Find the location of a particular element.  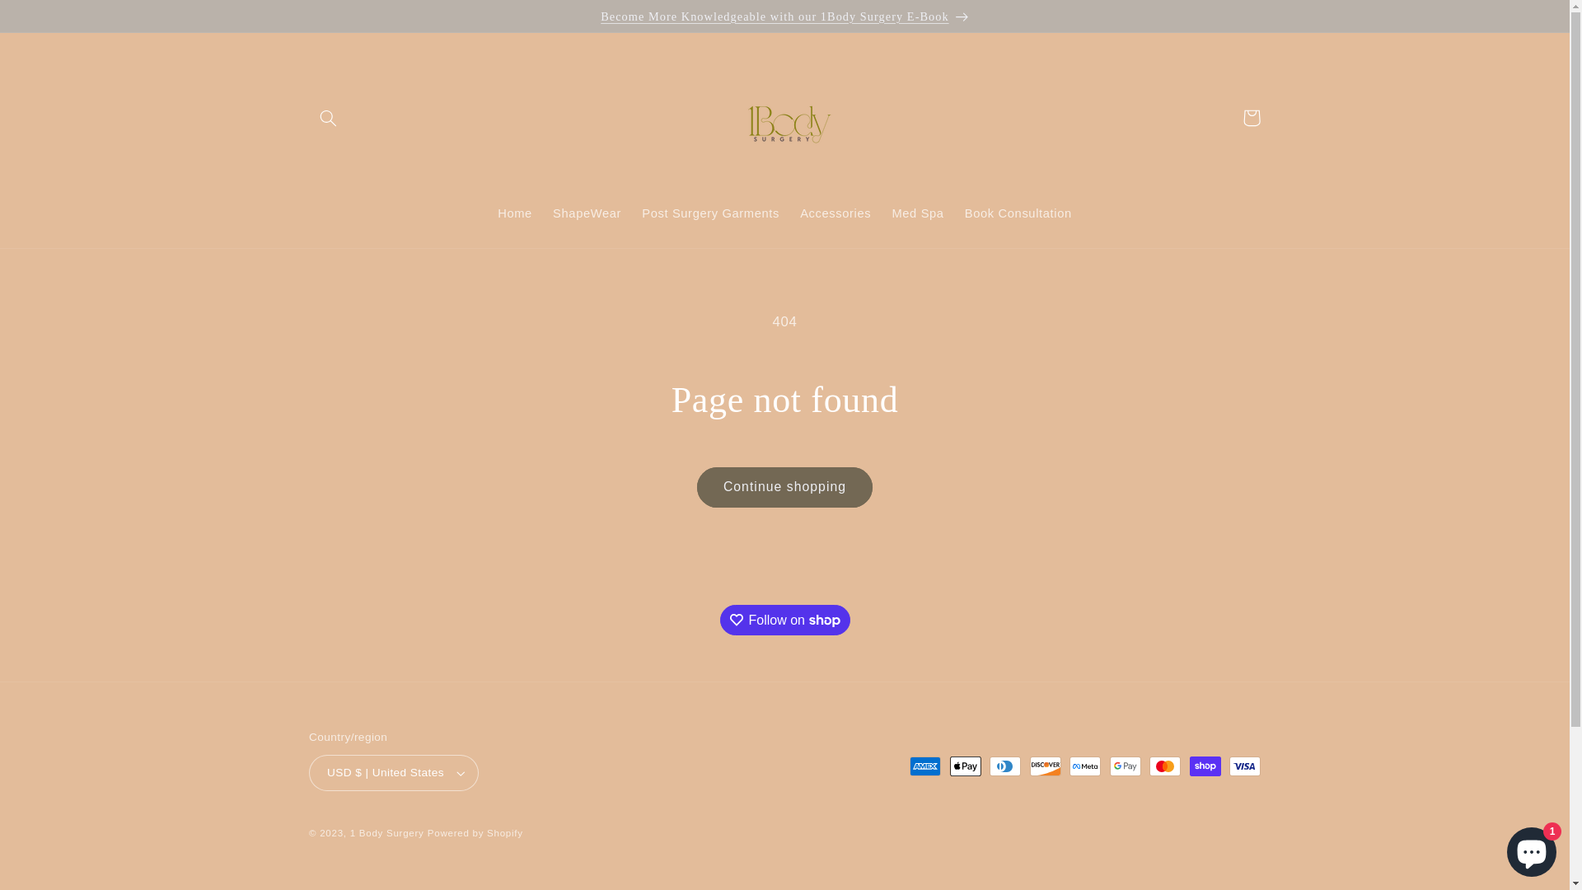

Continue shopping is located at coordinates (784, 488).